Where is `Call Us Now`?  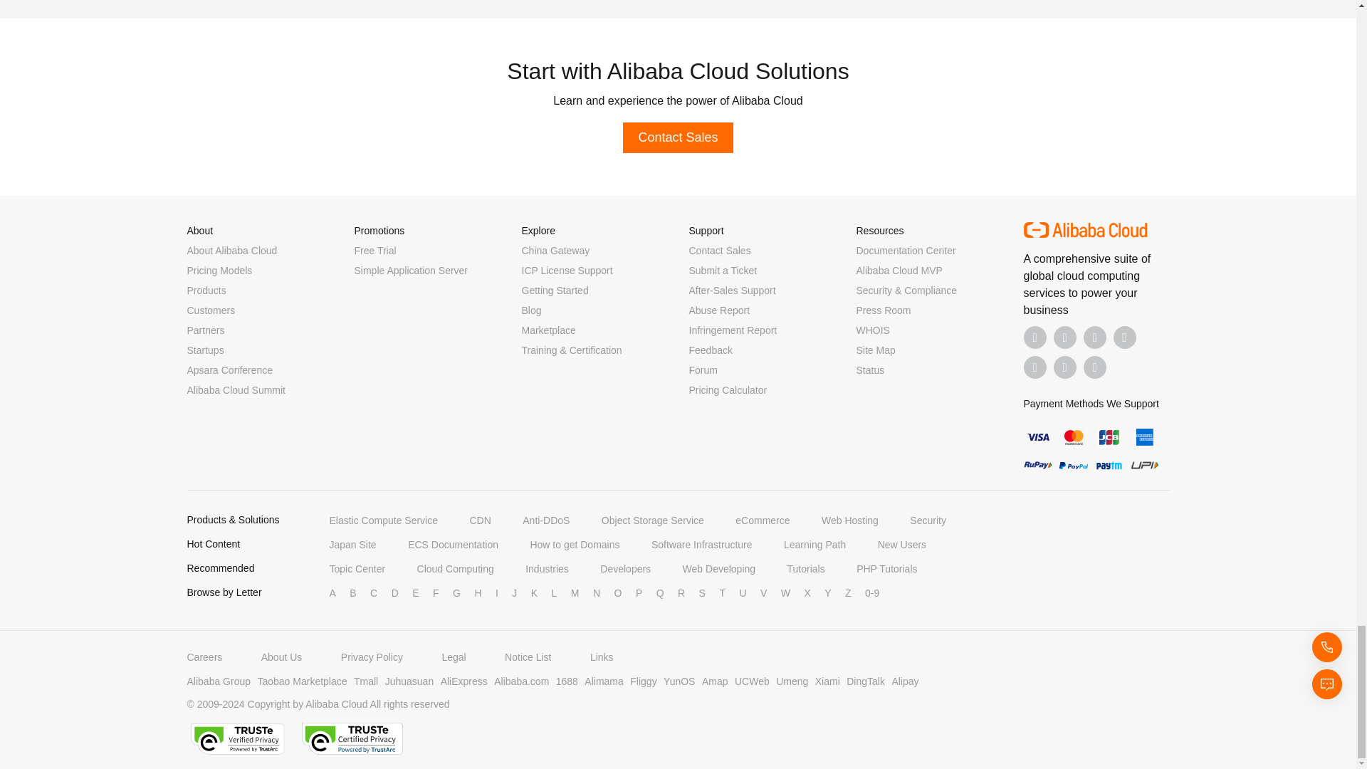
Call Us Now is located at coordinates (1095, 367).